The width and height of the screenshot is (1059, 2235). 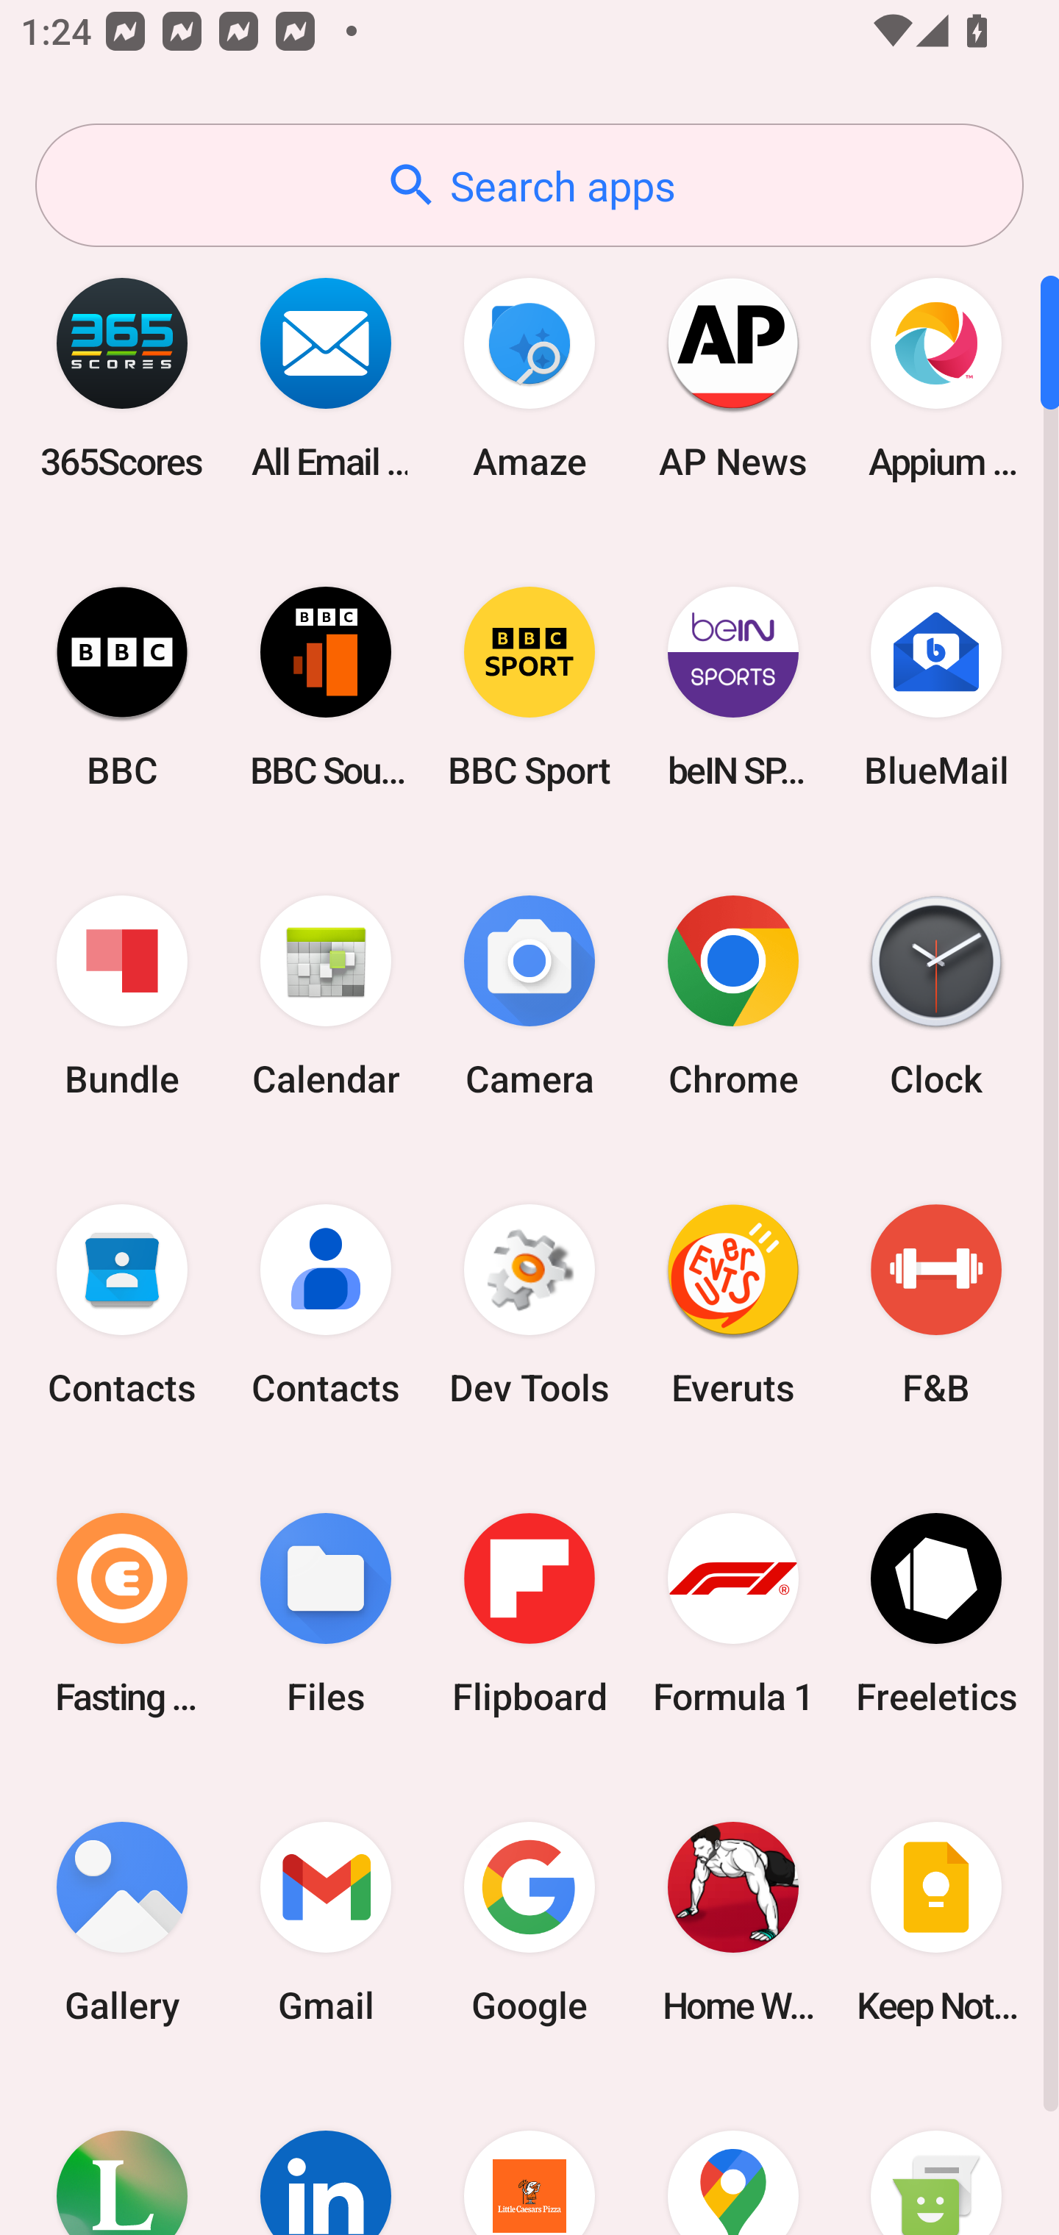 I want to click on Flipboard, so click(x=529, y=1613).